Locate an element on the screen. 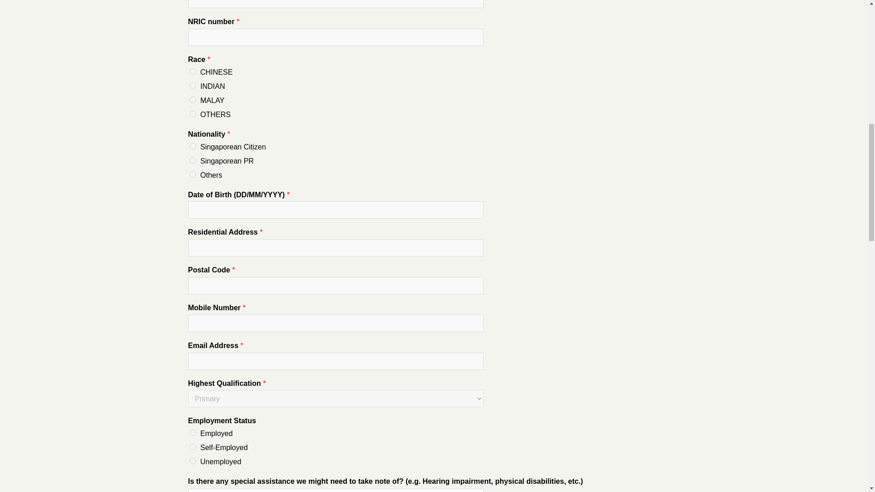  INDIAN is located at coordinates (193, 86).